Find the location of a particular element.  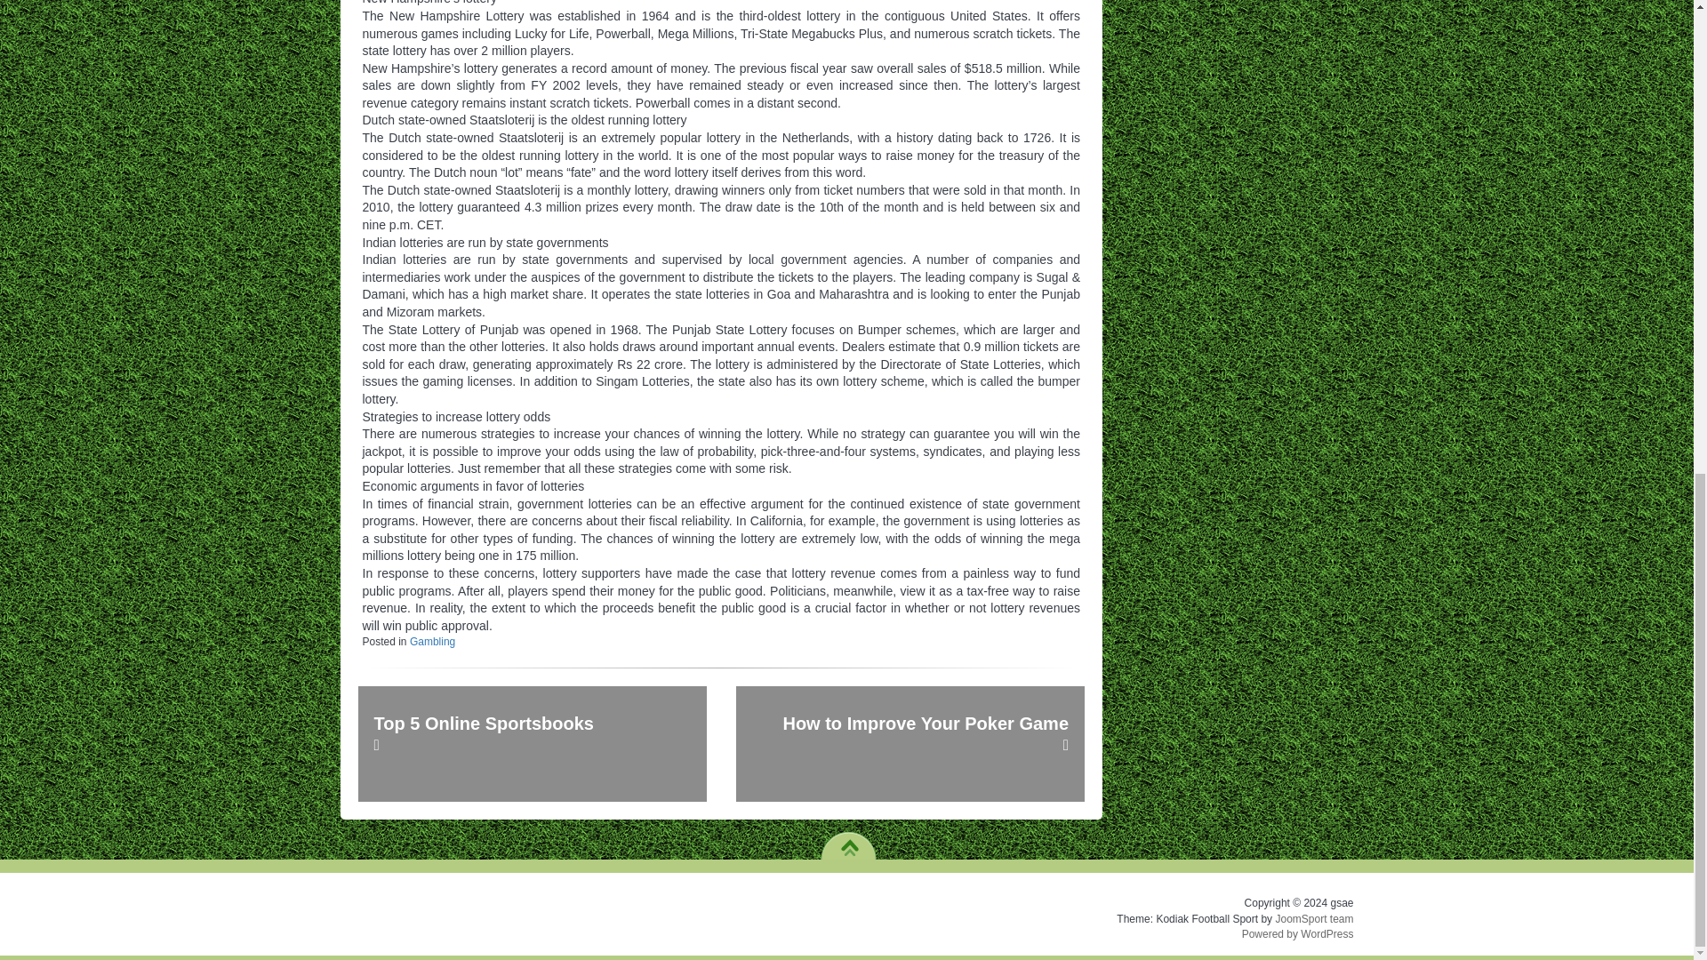

Top 5 Online Sportsbooks is located at coordinates (532, 743).